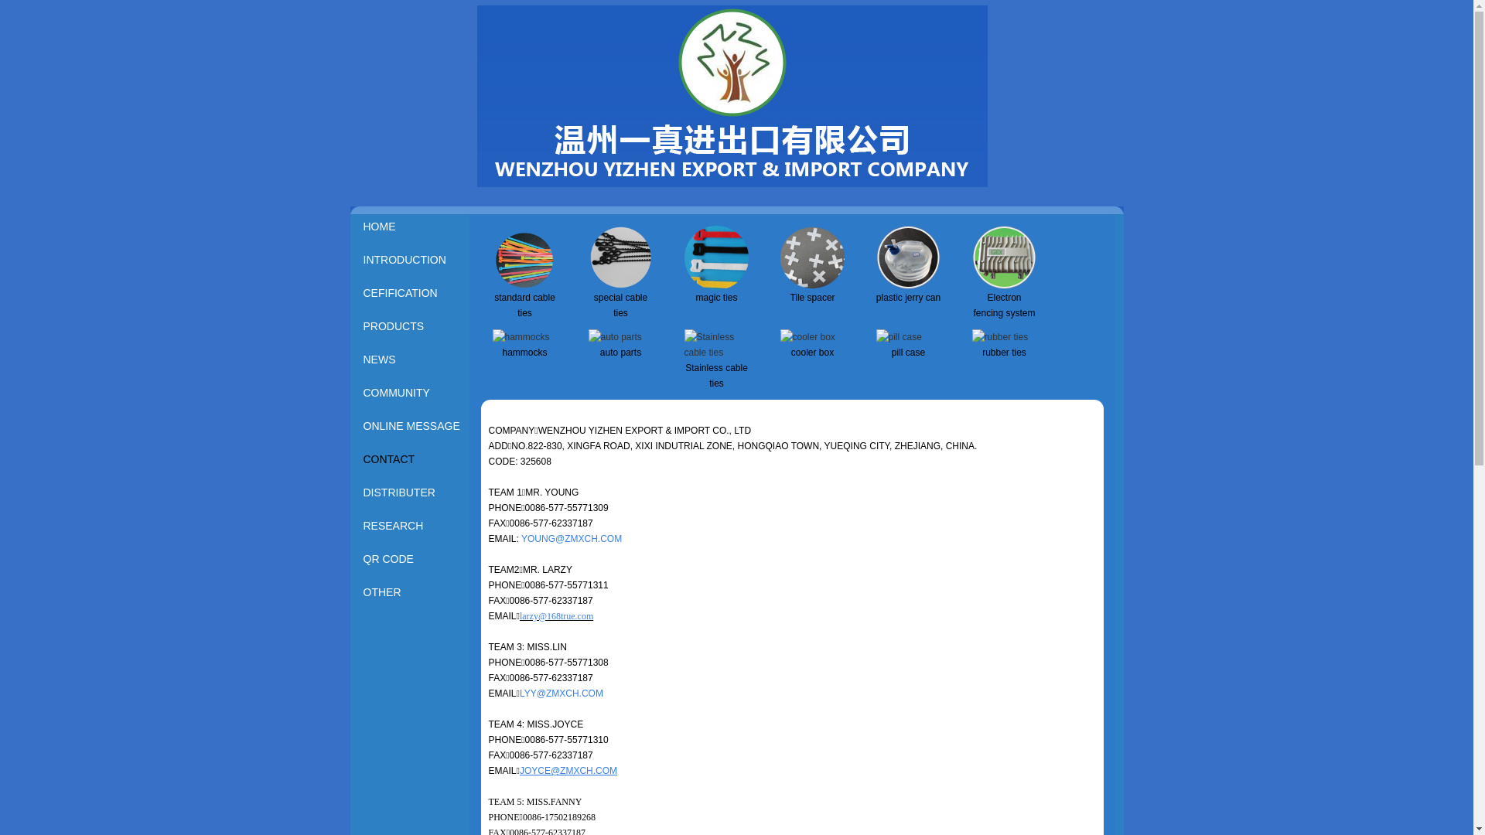 The width and height of the screenshot is (1485, 835). What do you see at coordinates (413, 592) in the screenshot?
I see `OTHER` at bounding box center [413, 592].